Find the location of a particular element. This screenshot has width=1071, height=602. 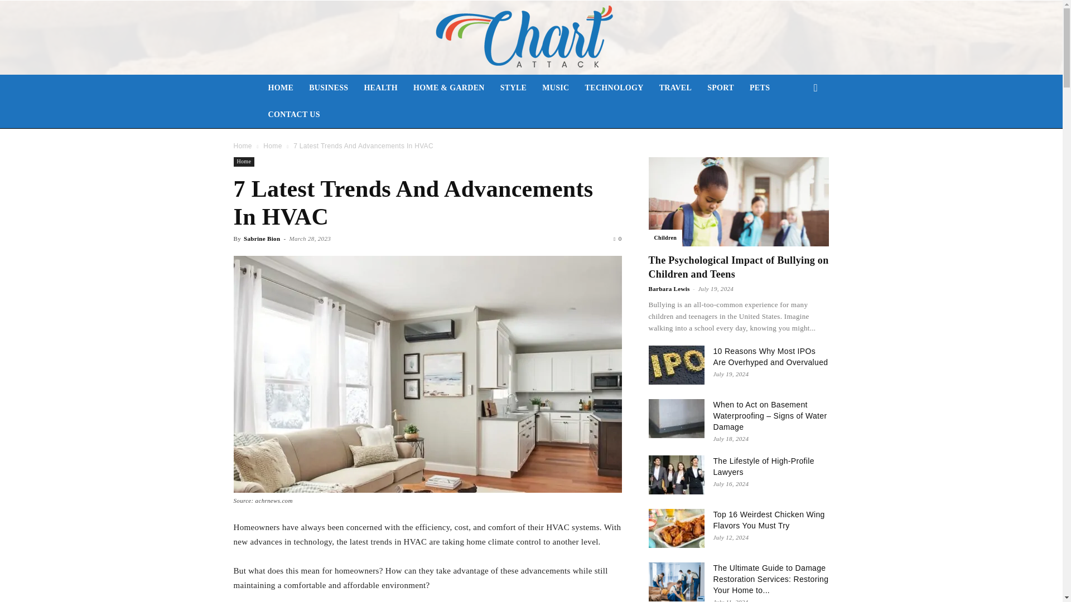

SPORT is located at coordinates (721, 88).